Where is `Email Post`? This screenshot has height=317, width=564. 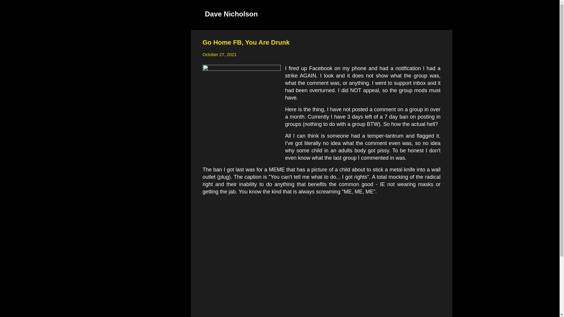 Email Post is located at coordinates (218, 223).